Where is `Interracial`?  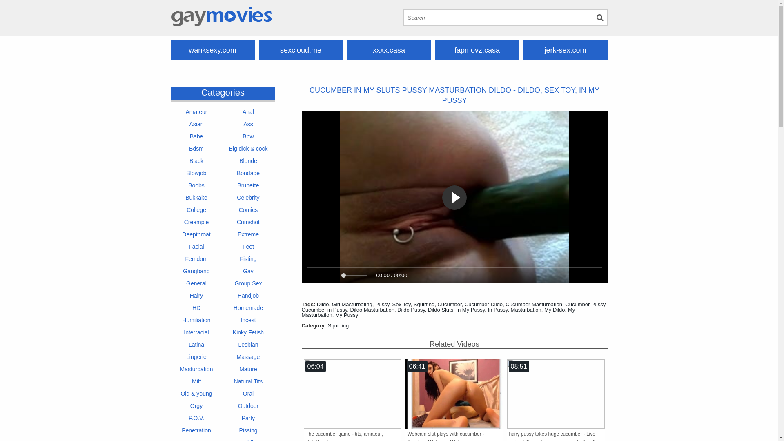
Interracial is located at coordinates (196, 332).